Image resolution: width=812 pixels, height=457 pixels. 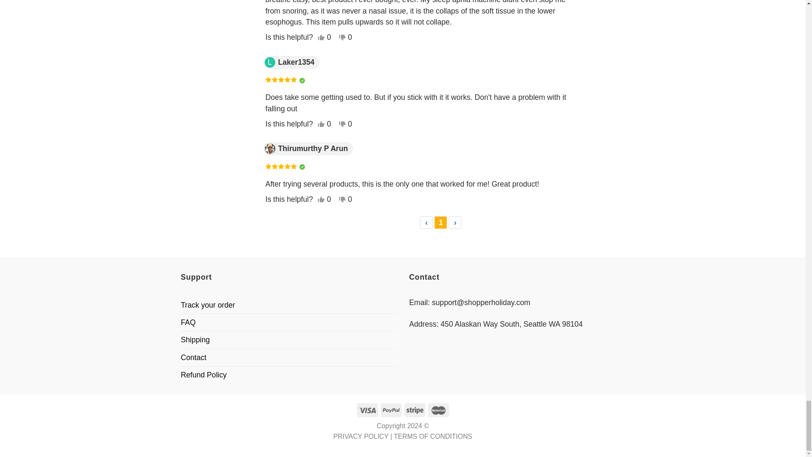 What do you see at coordinates (441, 223) in the screenshot?
I see `1` at bounding box center [441, 223].